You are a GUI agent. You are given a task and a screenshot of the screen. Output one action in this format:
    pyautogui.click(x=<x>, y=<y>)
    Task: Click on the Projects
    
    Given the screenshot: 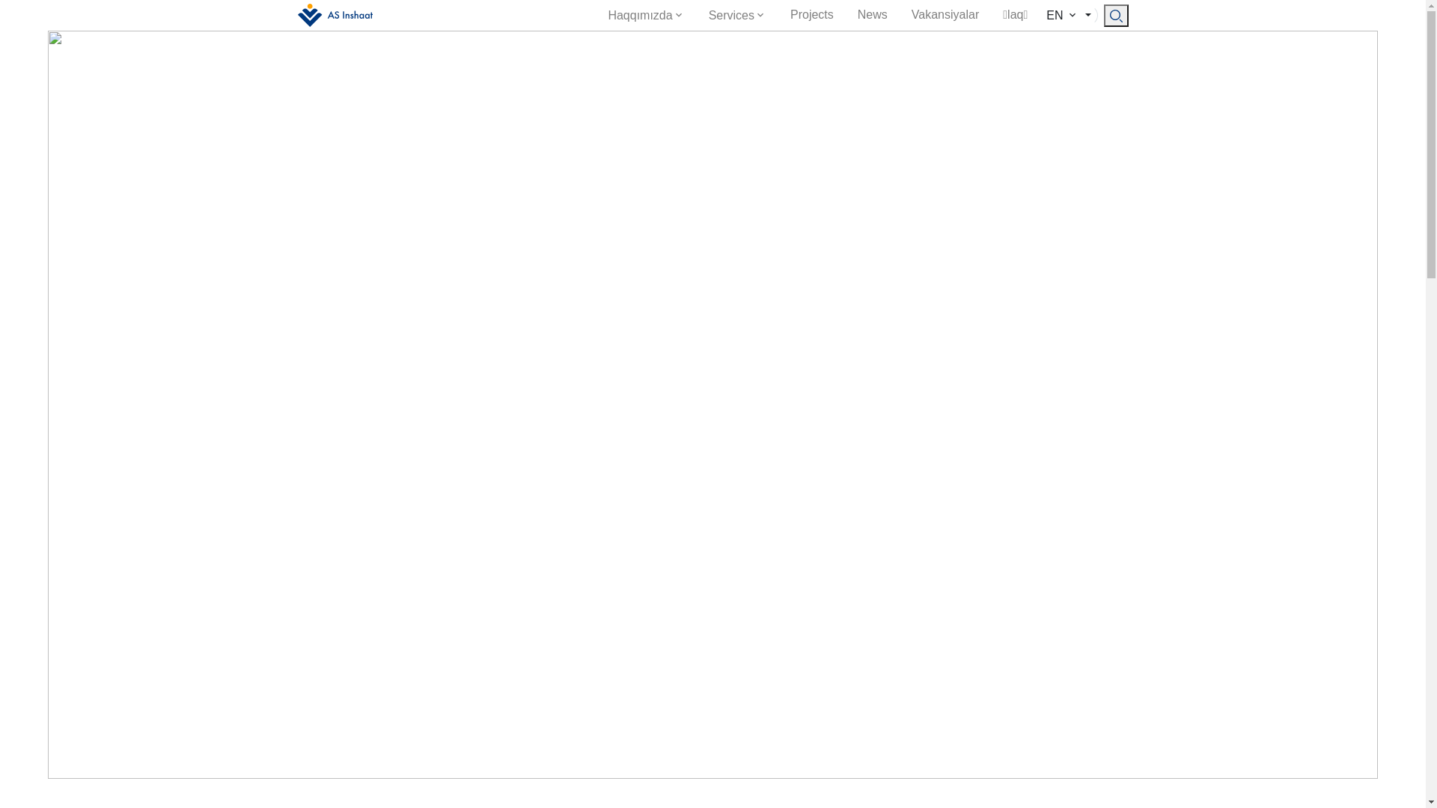 What is the action you would take?
    pyautogui.click(x=812, y=15)
    